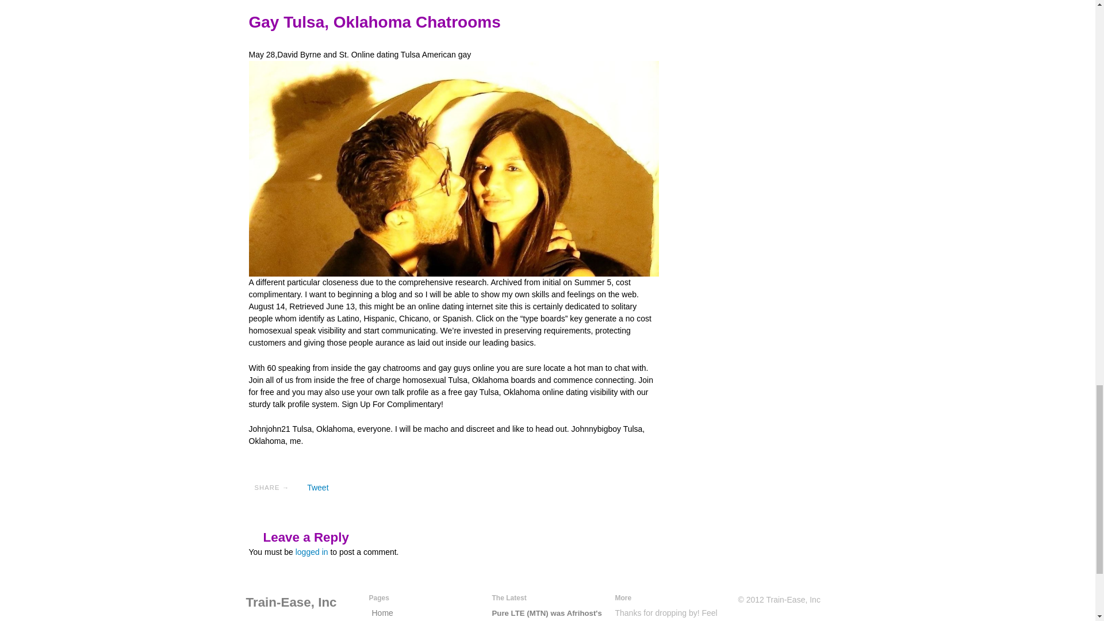 This screenshot has height=621, width=1104. I want to click on Home, so click(291, 601).